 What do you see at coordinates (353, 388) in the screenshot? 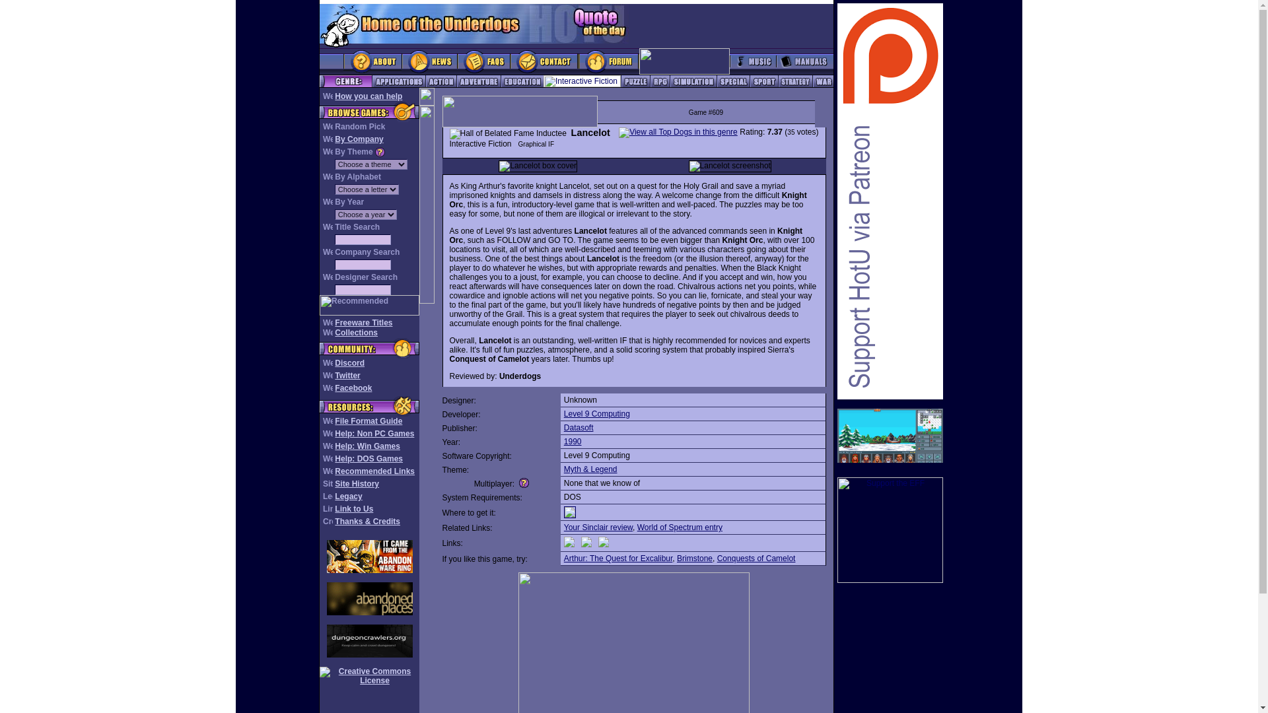
I see `Facebook` at bounding box center [353, 388].